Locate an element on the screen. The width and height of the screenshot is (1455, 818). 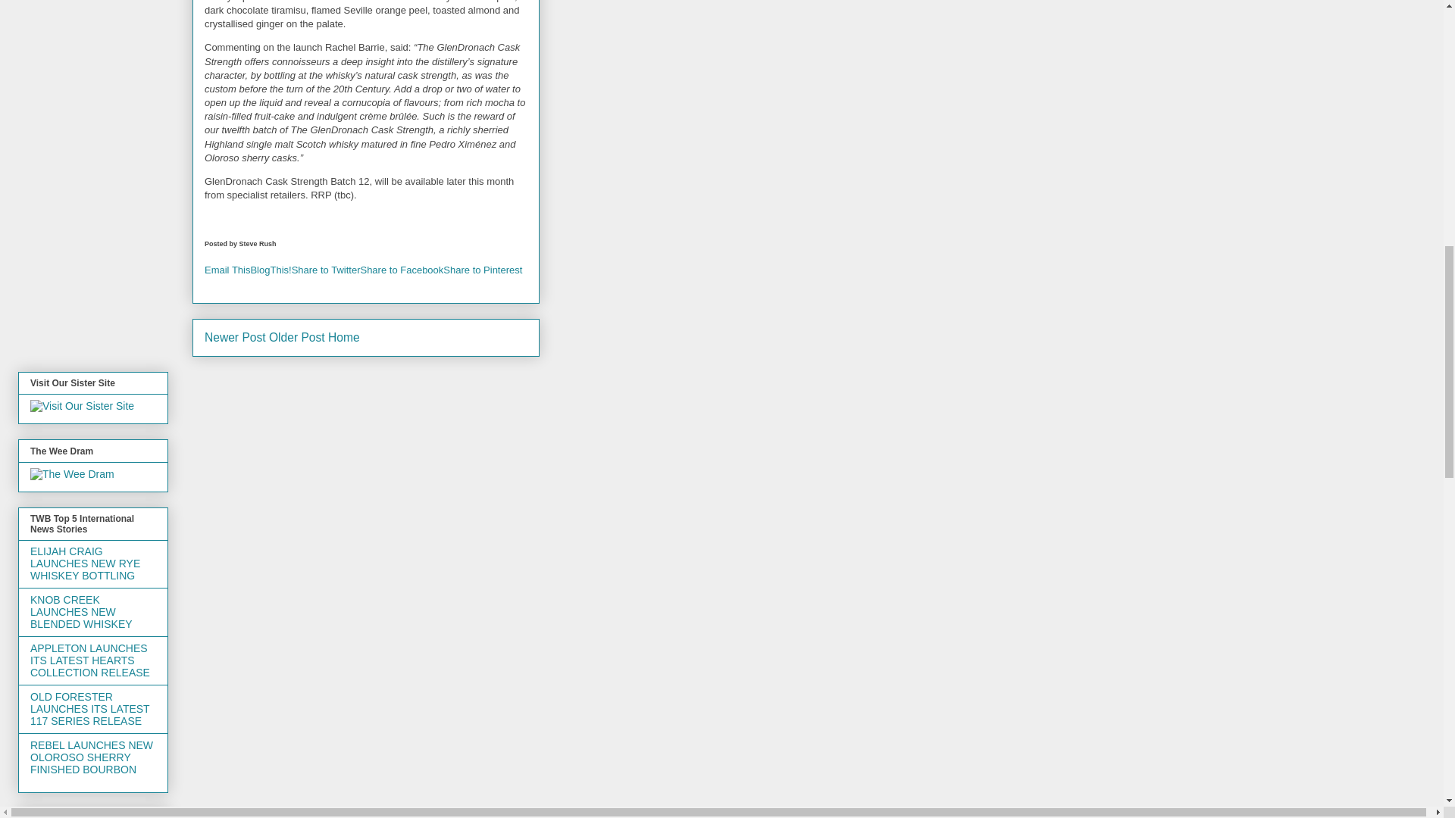
Share to Twitter is located at coordinates (326, 270).